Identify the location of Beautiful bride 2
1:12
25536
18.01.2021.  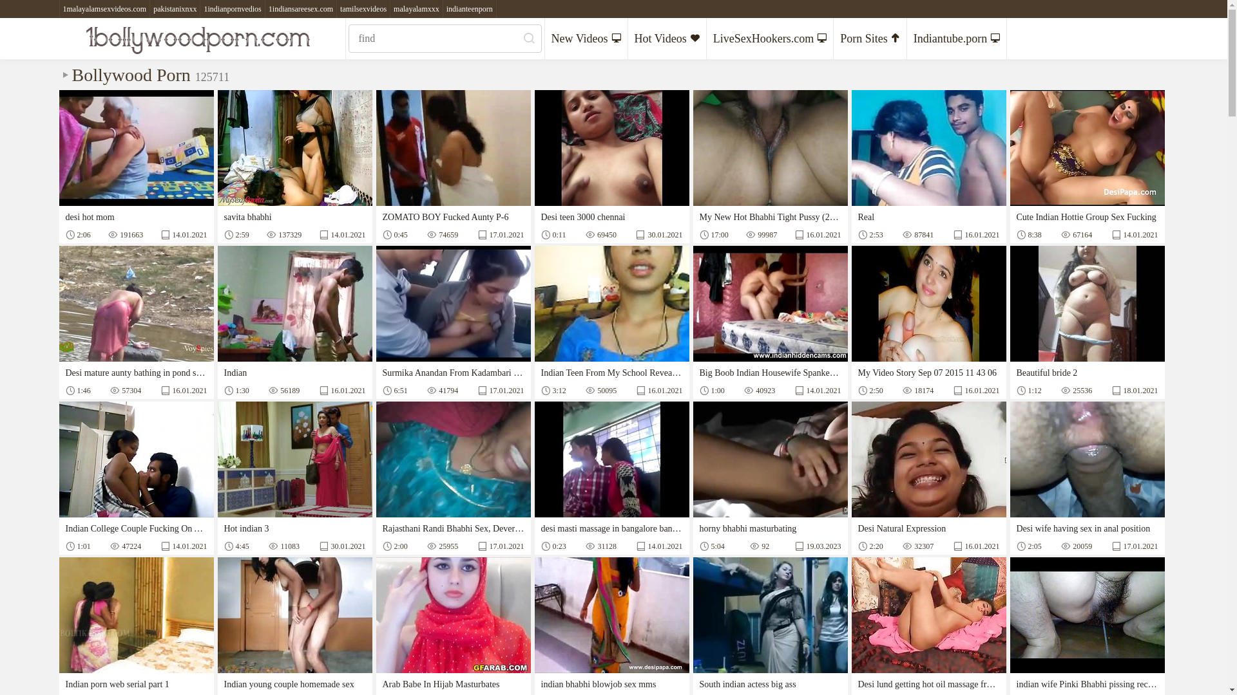
(1088, 322).